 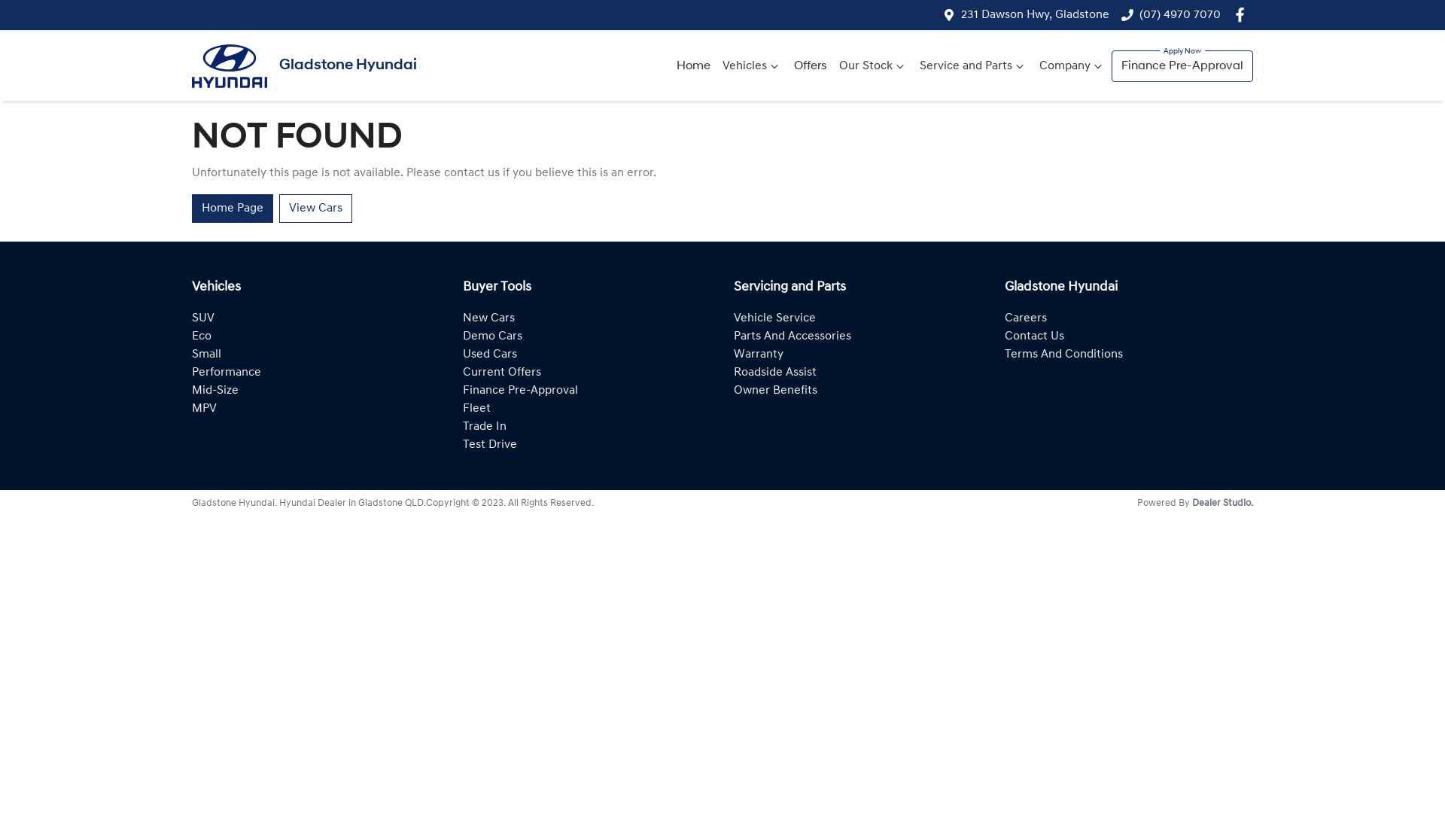 What do you see at coordinates (694, 66) in the screenshot?
I see `Home` at bounding box center [694, 66].